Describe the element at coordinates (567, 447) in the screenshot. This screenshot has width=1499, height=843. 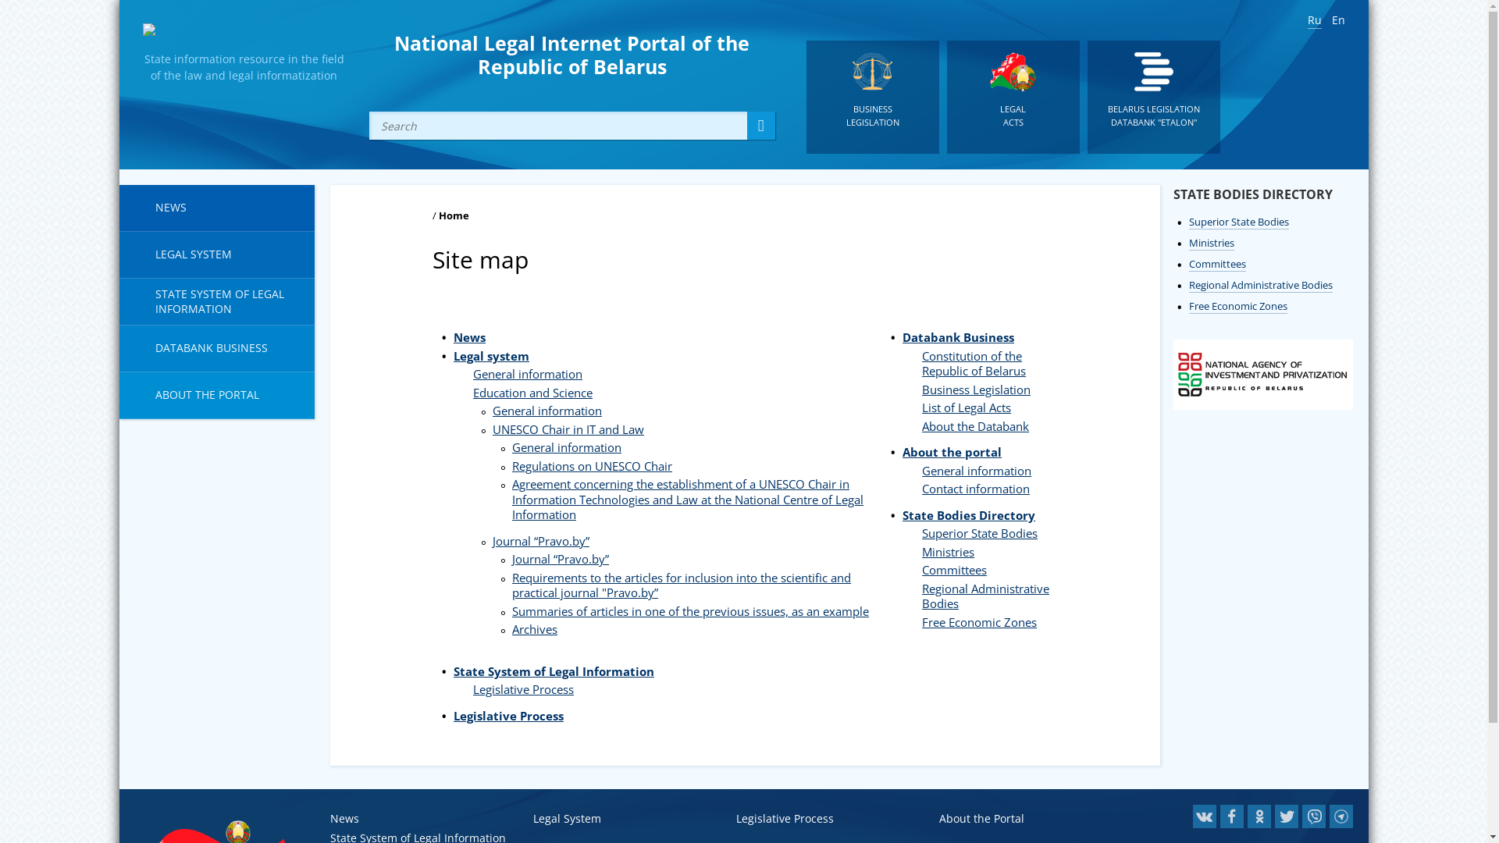
I see `General information` at that location.